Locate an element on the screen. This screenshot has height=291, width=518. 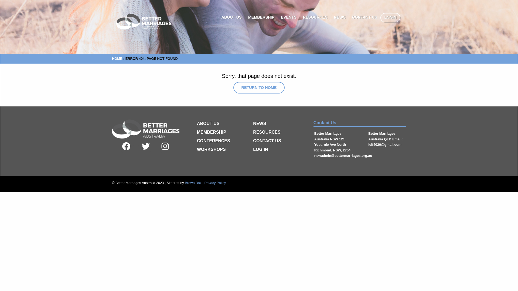
ABOUT US is located at coordinates (208, 123).